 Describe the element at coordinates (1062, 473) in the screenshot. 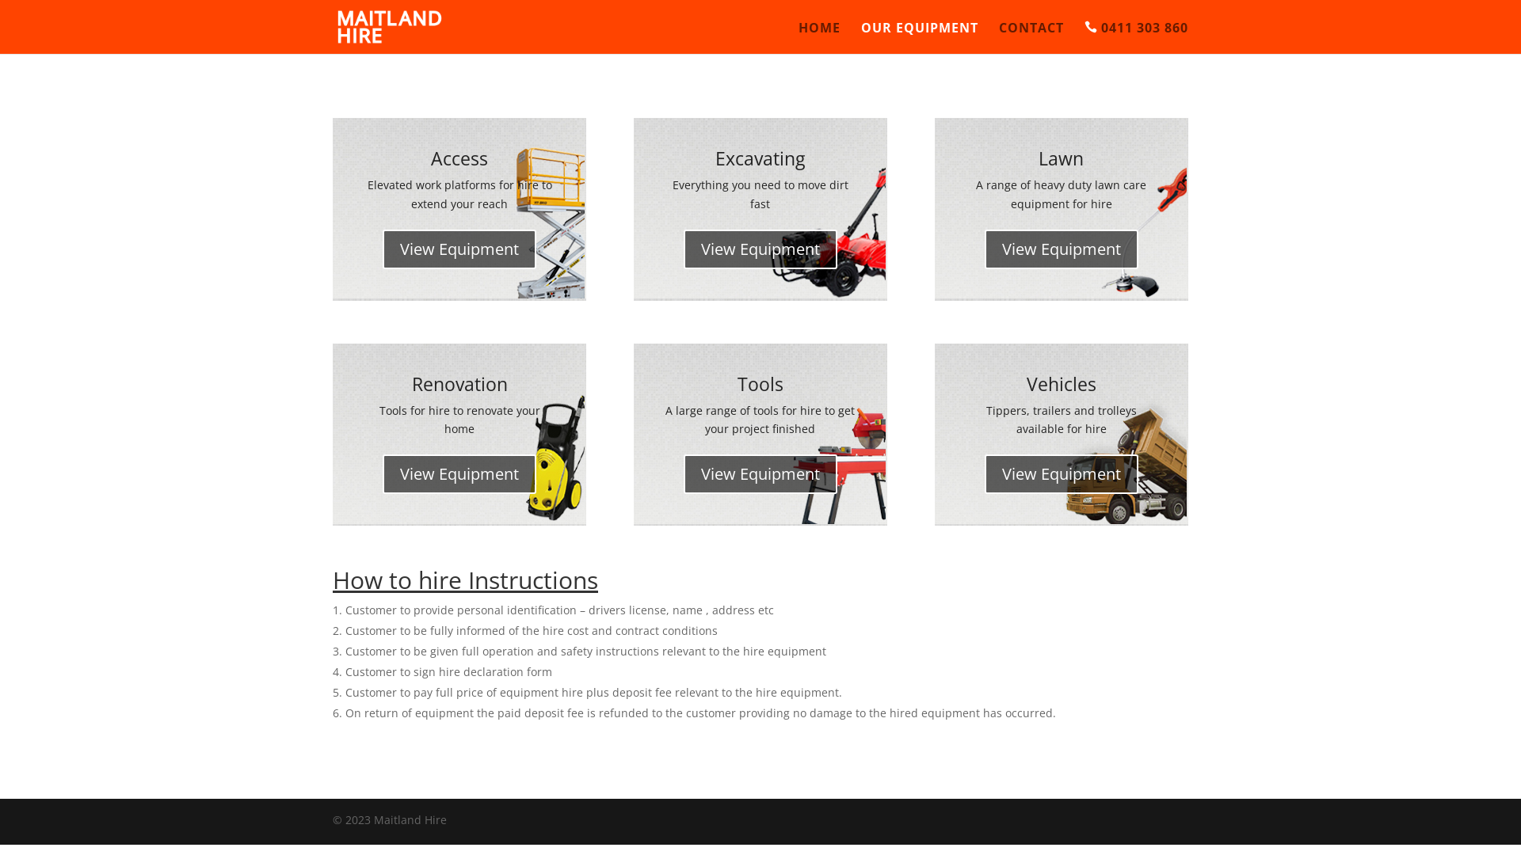

I see `View Equipment` at that location.